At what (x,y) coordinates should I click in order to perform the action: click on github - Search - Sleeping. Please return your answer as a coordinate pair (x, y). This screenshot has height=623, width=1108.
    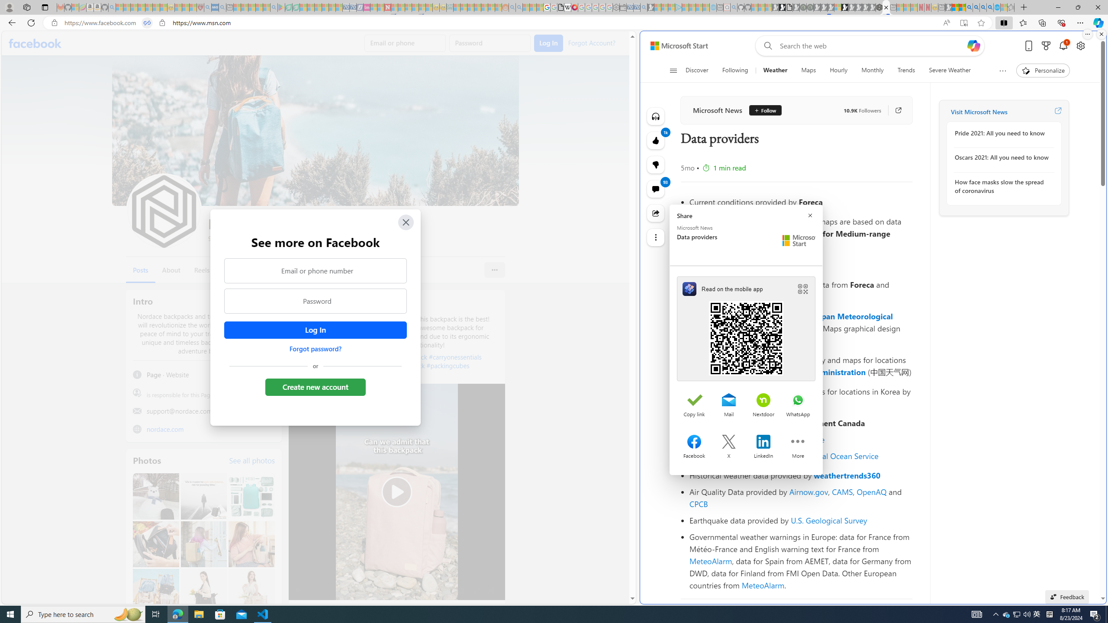
    Looking at the image, I should click on (734, 7).